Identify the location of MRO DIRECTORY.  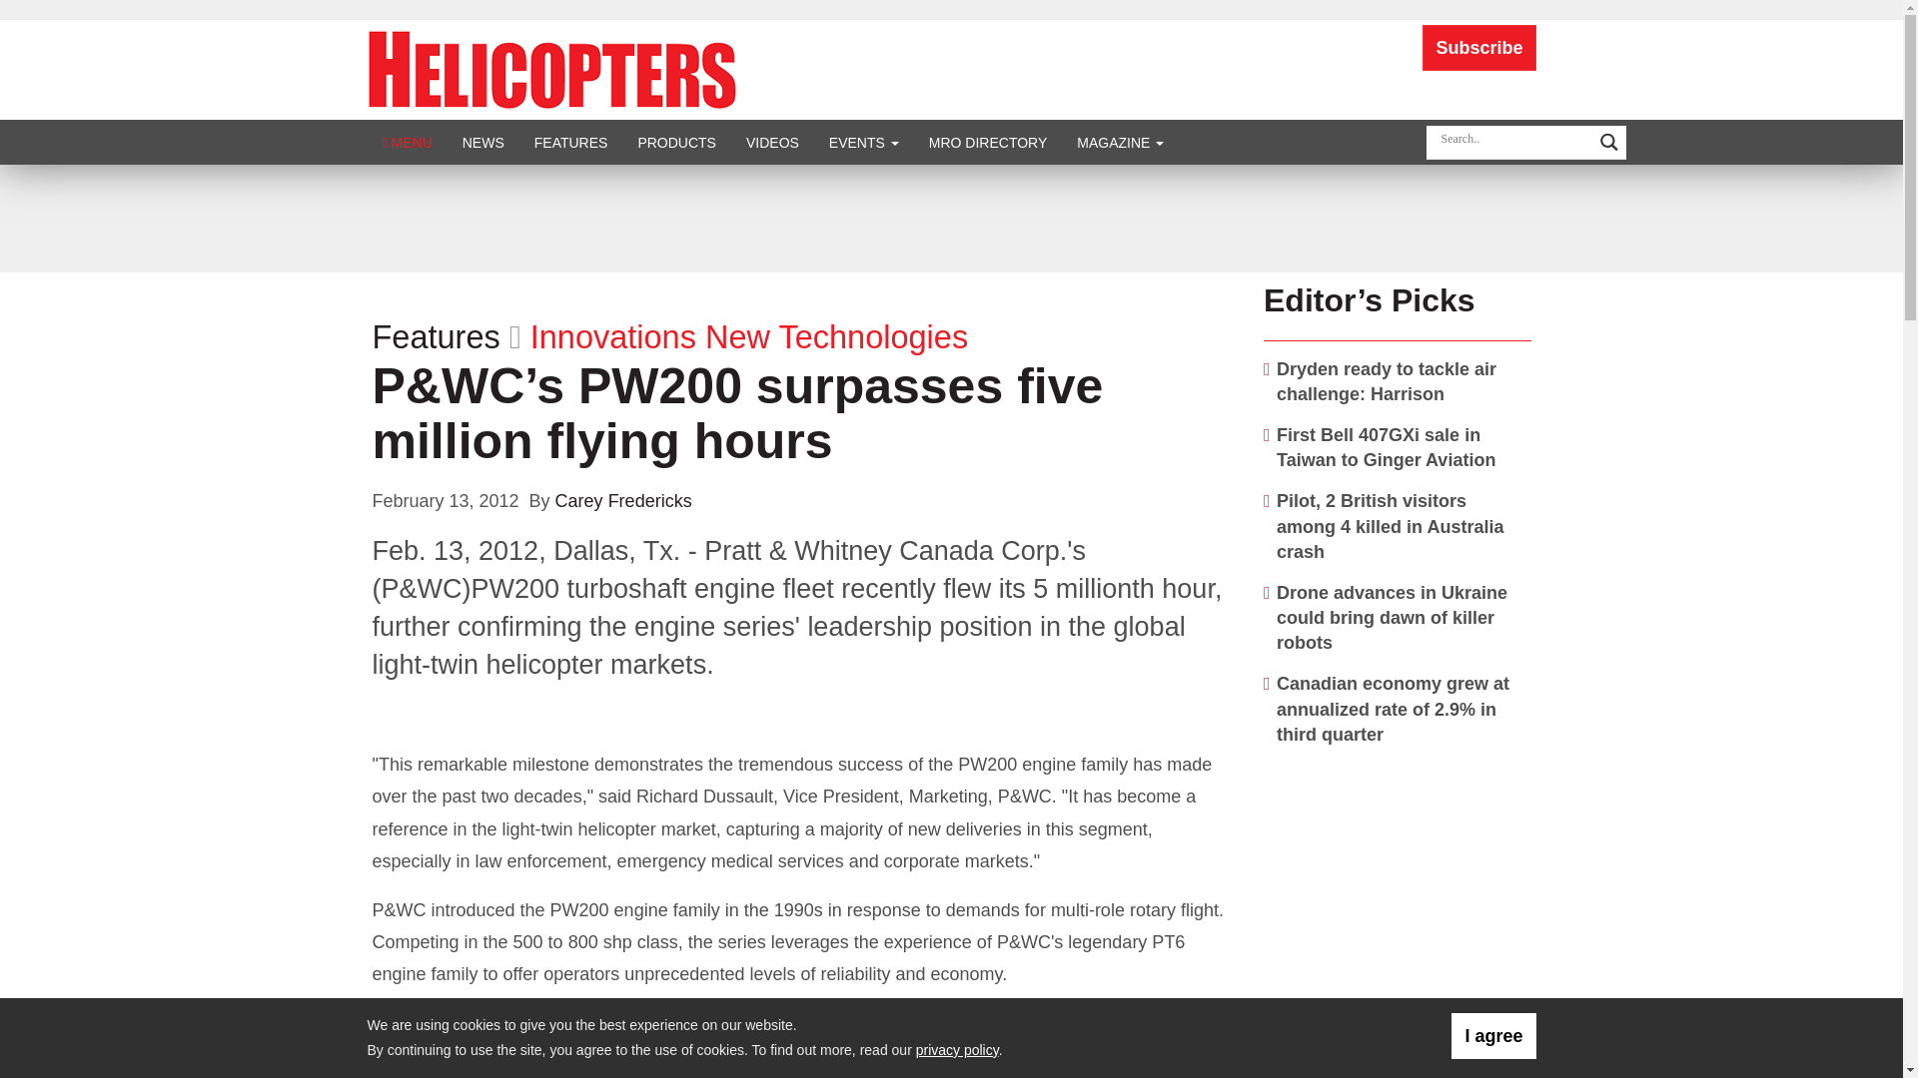
(988, 142).